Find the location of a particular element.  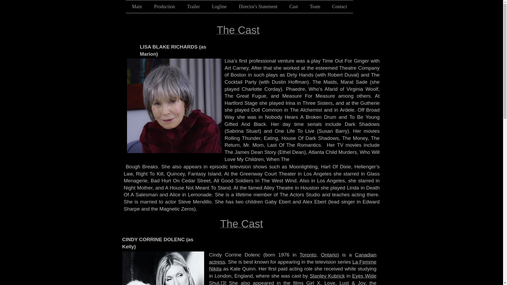

Contact is located at coordinates (340, 6).